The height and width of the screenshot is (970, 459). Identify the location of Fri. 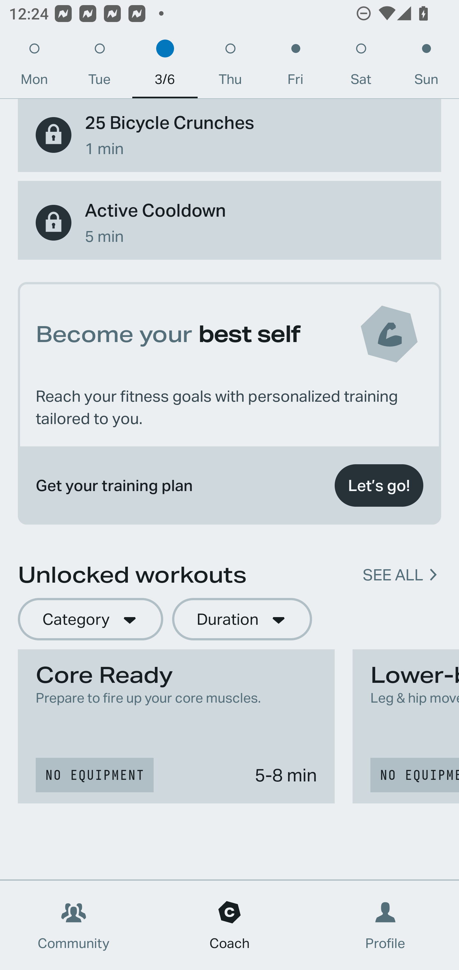
(295, 67).